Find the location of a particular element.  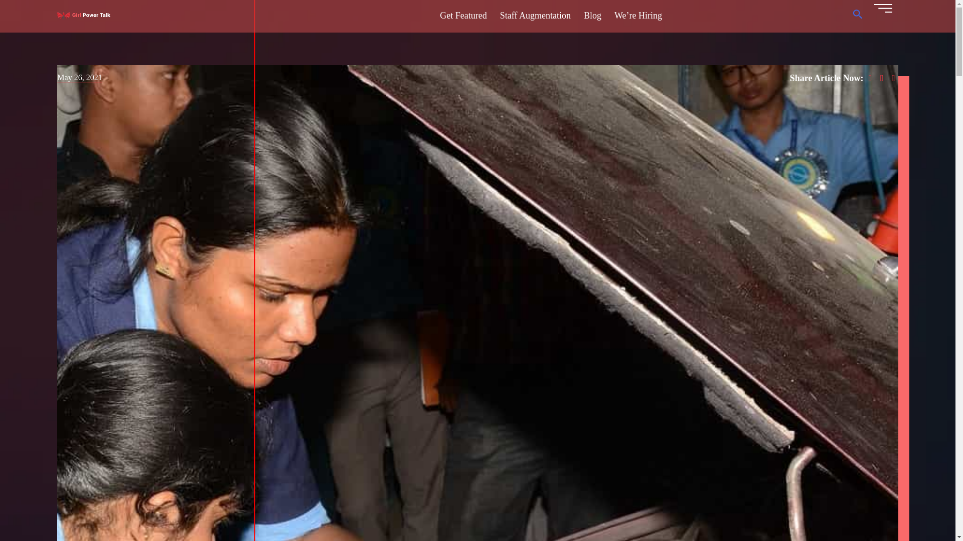

Cracking Automobile Sector and Stereotypes: Bella Sara is located at coordinates (894, 78).